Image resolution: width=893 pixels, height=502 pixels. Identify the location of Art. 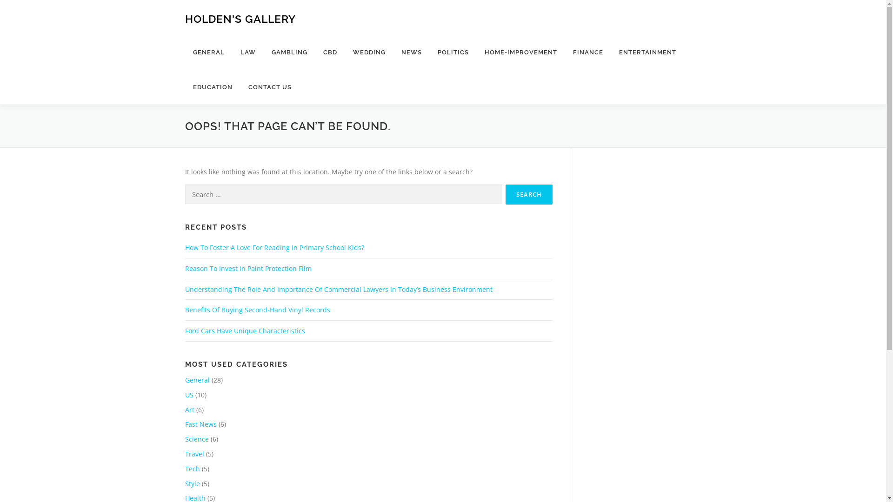
(190, 410).